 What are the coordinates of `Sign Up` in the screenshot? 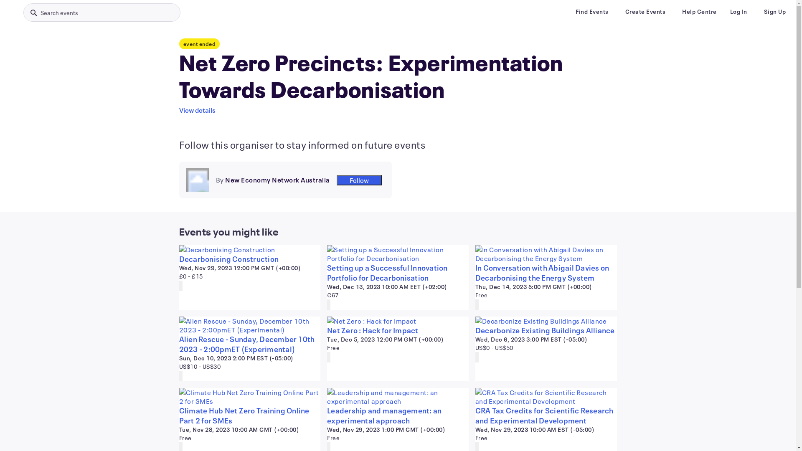 It's located at (774, 12).